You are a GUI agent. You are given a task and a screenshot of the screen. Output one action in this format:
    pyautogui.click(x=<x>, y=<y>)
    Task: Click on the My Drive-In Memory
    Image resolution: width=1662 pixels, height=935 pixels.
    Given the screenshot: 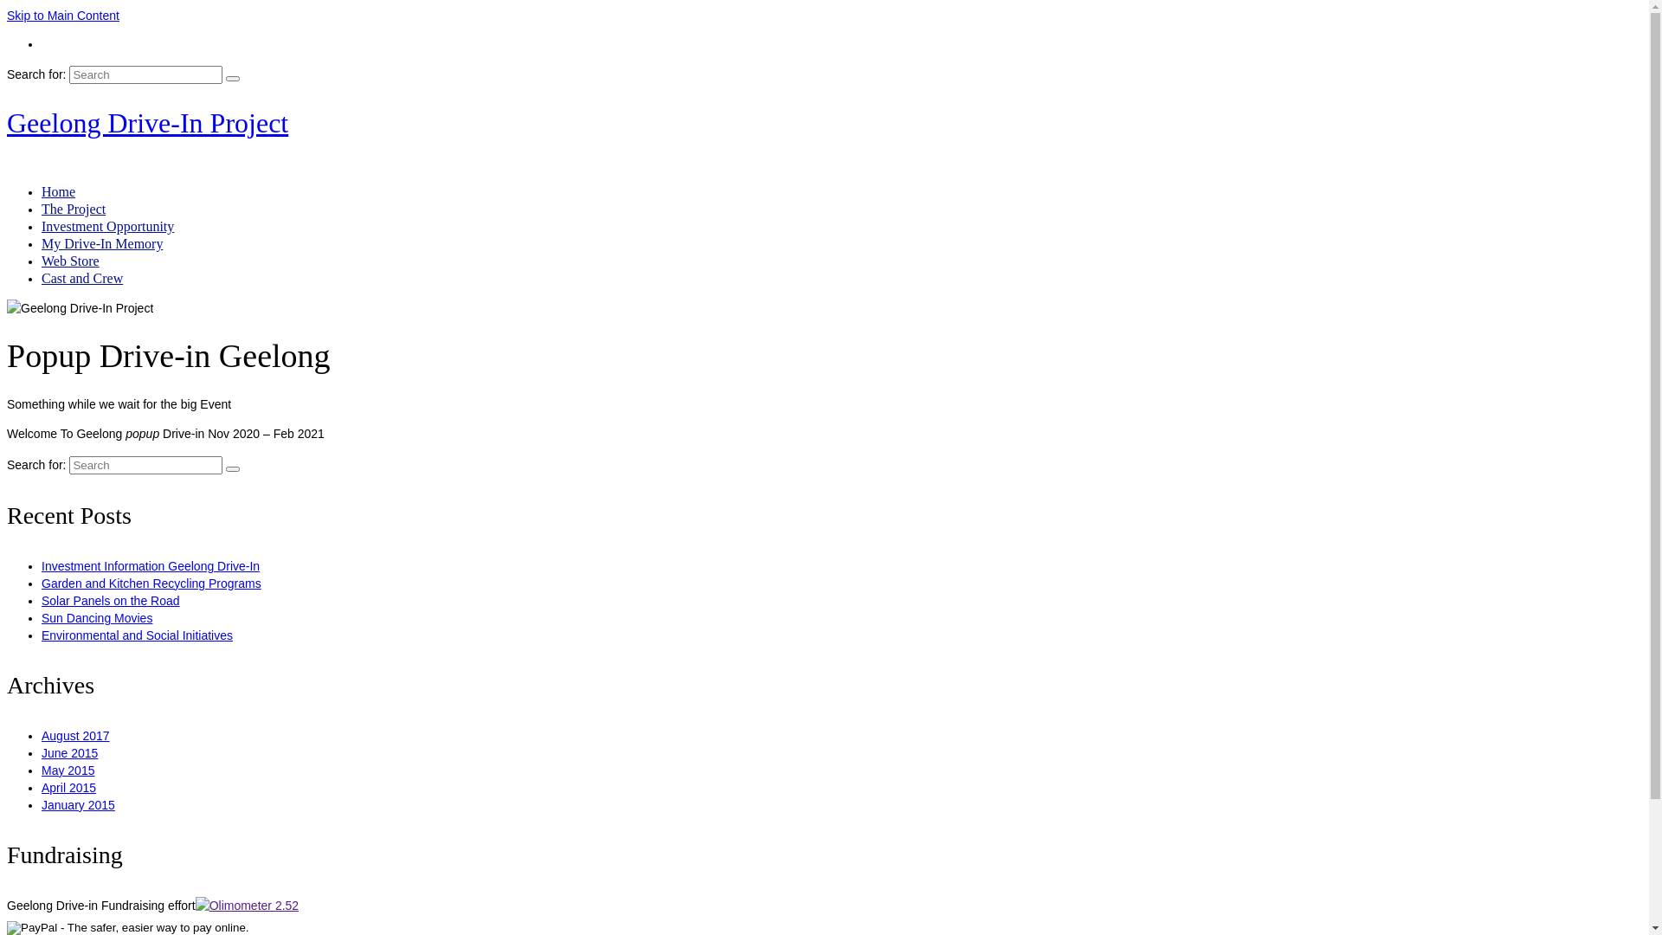 What is the action you would take?
    pyautogui.click(x=102, y=244)
    